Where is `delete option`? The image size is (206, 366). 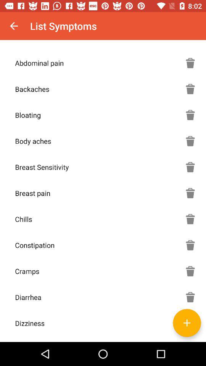 delete option is located at coordinates (190, 167).